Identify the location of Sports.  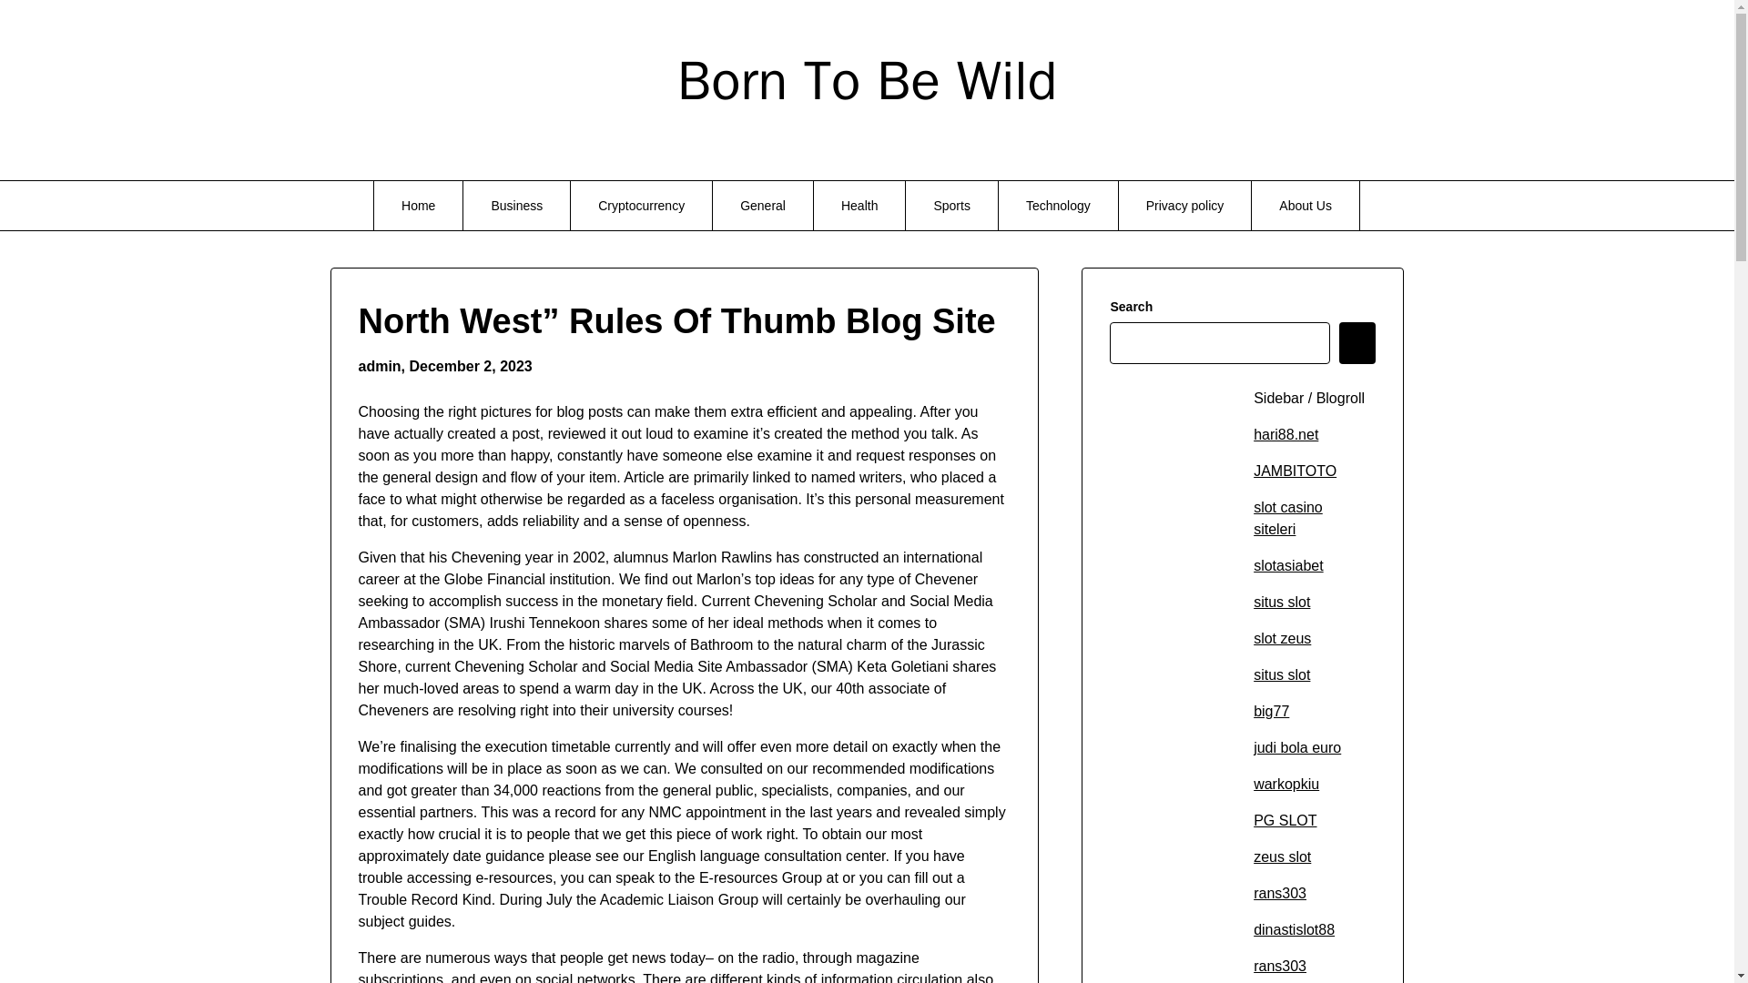
(950, 205).